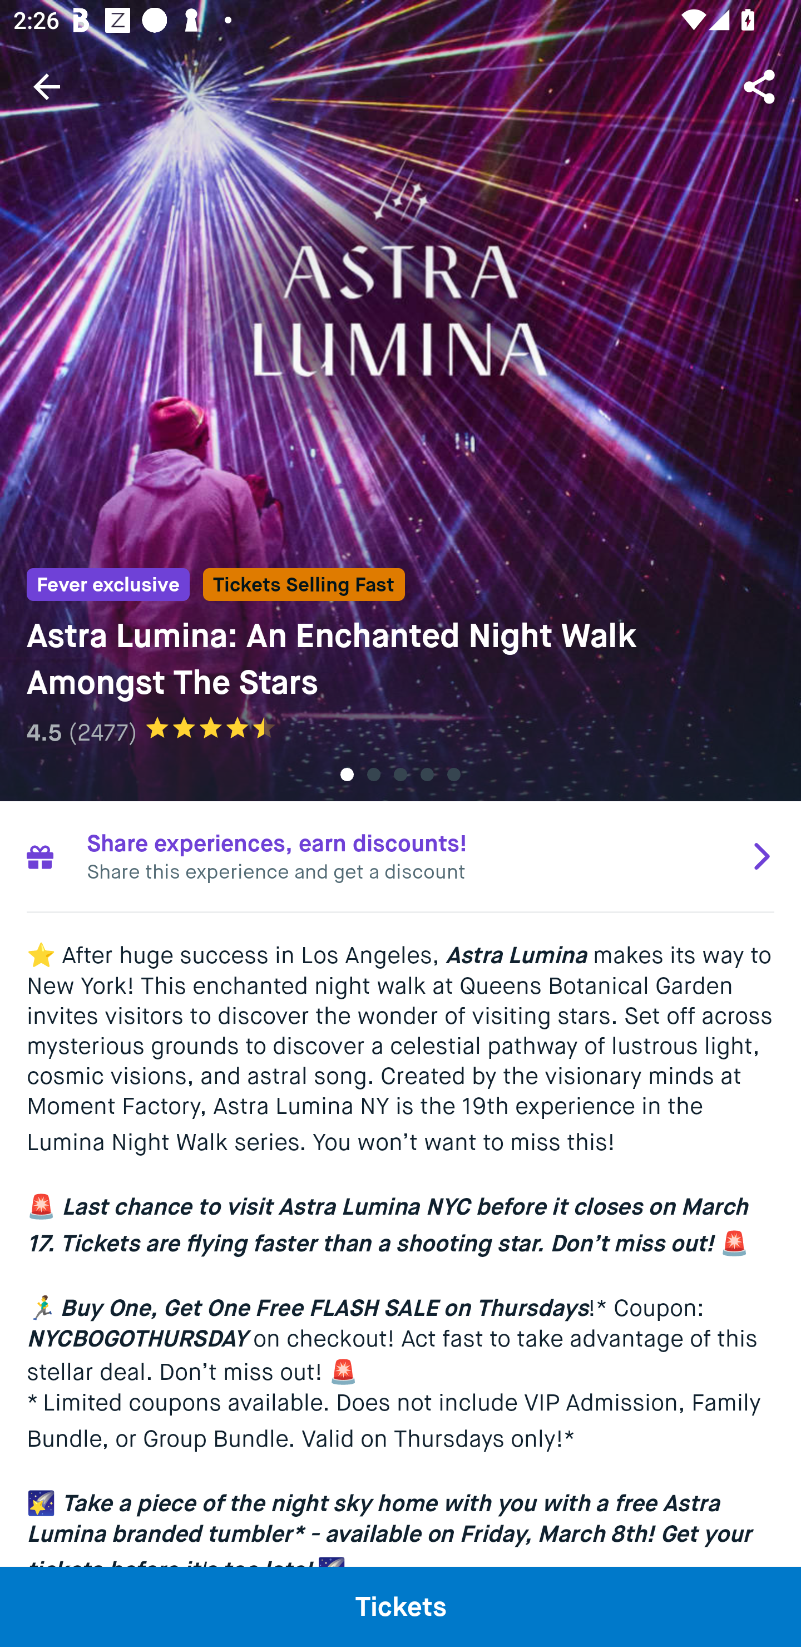 The height and width of the screenshot is (1647, 801). Describe the element at coordinates (761, 86) in the screenshot. I see `Share` at that location.